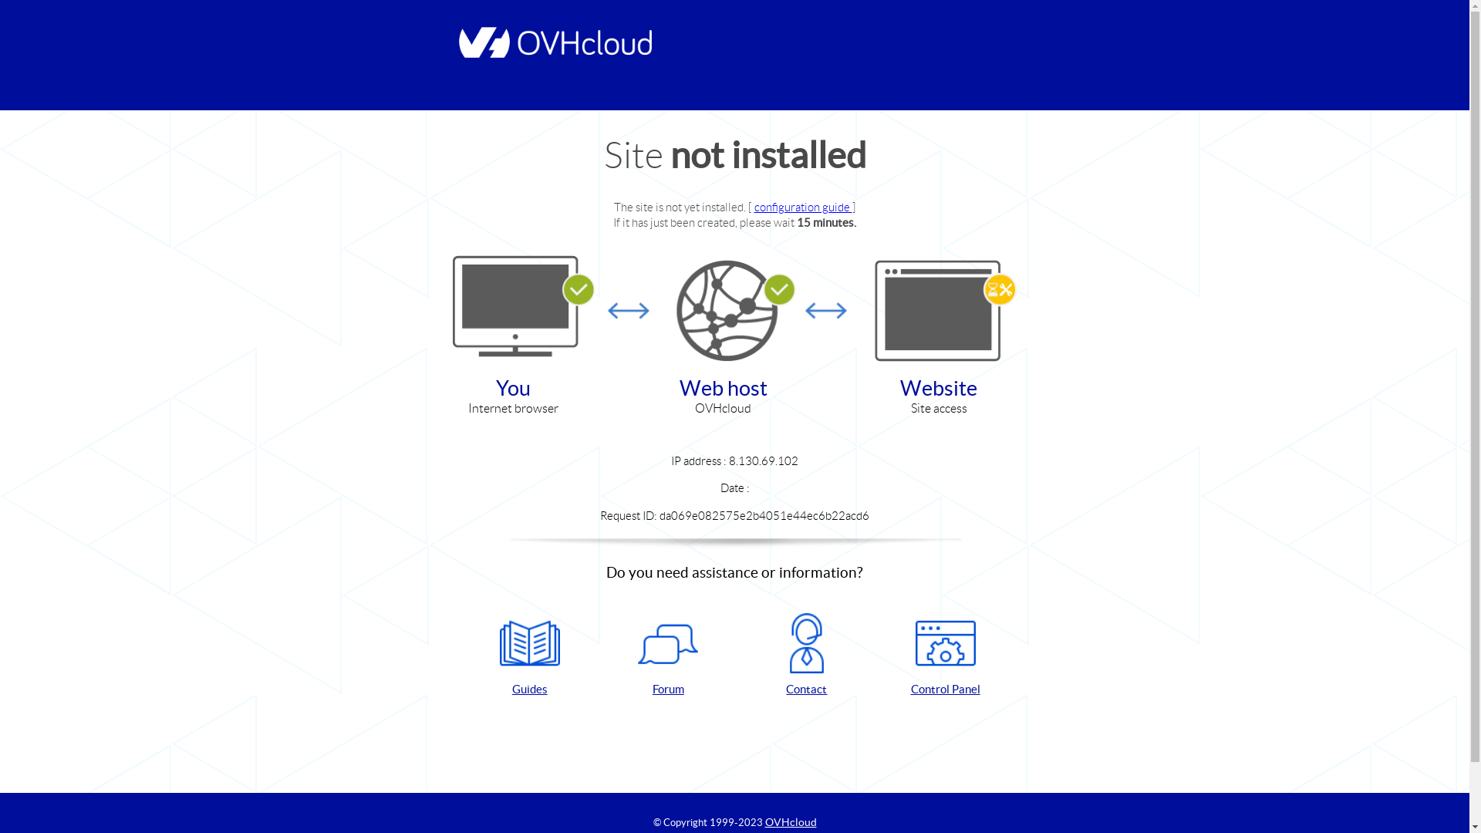  What do you see at coordinates (530, 656) in the screenshot?
I see `Guides` at bounding box center [530, 656].